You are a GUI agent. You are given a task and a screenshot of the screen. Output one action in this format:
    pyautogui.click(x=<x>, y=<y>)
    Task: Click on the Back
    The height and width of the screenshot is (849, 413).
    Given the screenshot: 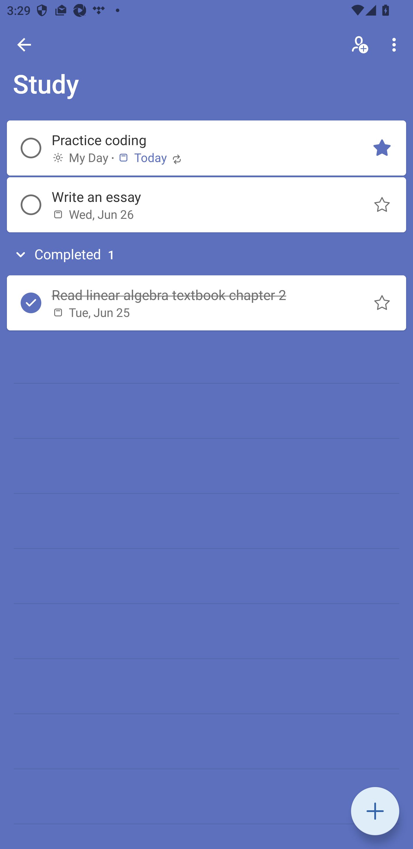 What is the action you would take?
    pyautogui.click(x=24, y=44)
    